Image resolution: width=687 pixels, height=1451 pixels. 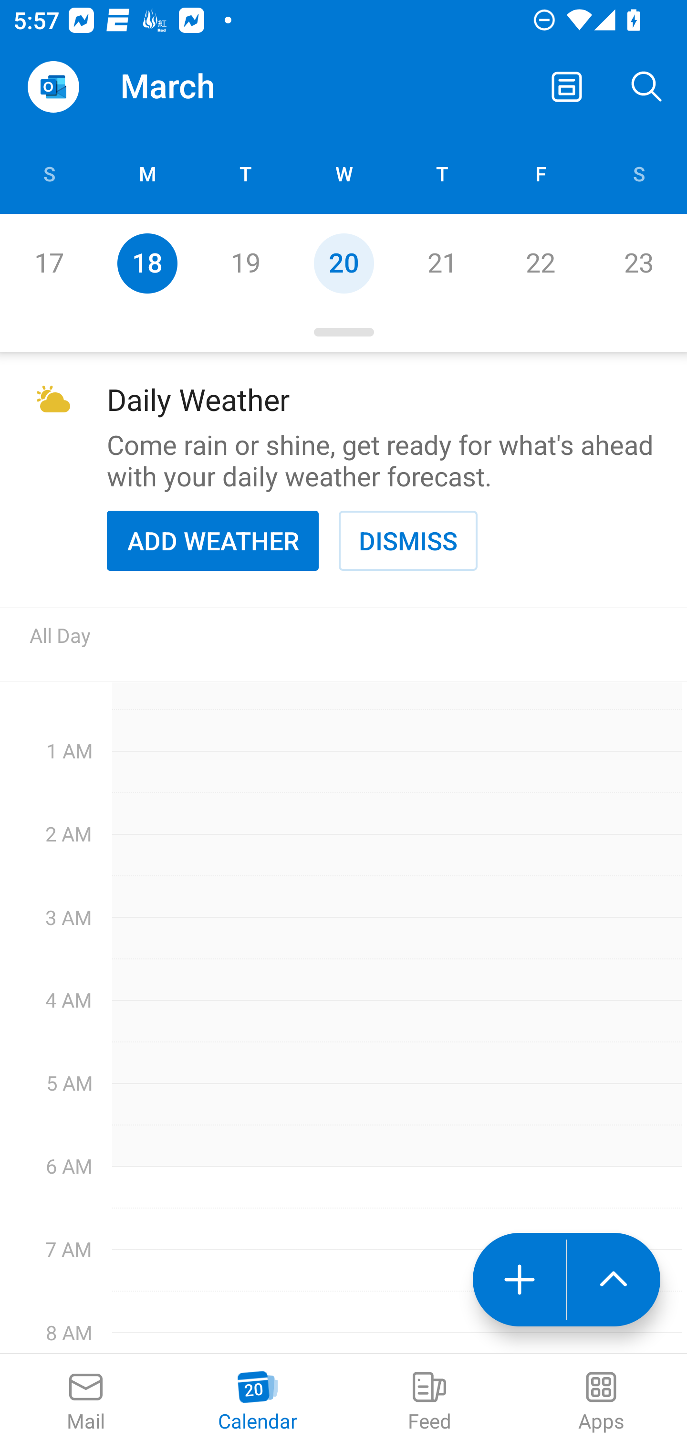 I want to click on Apps, so click(x=601, y=1402).